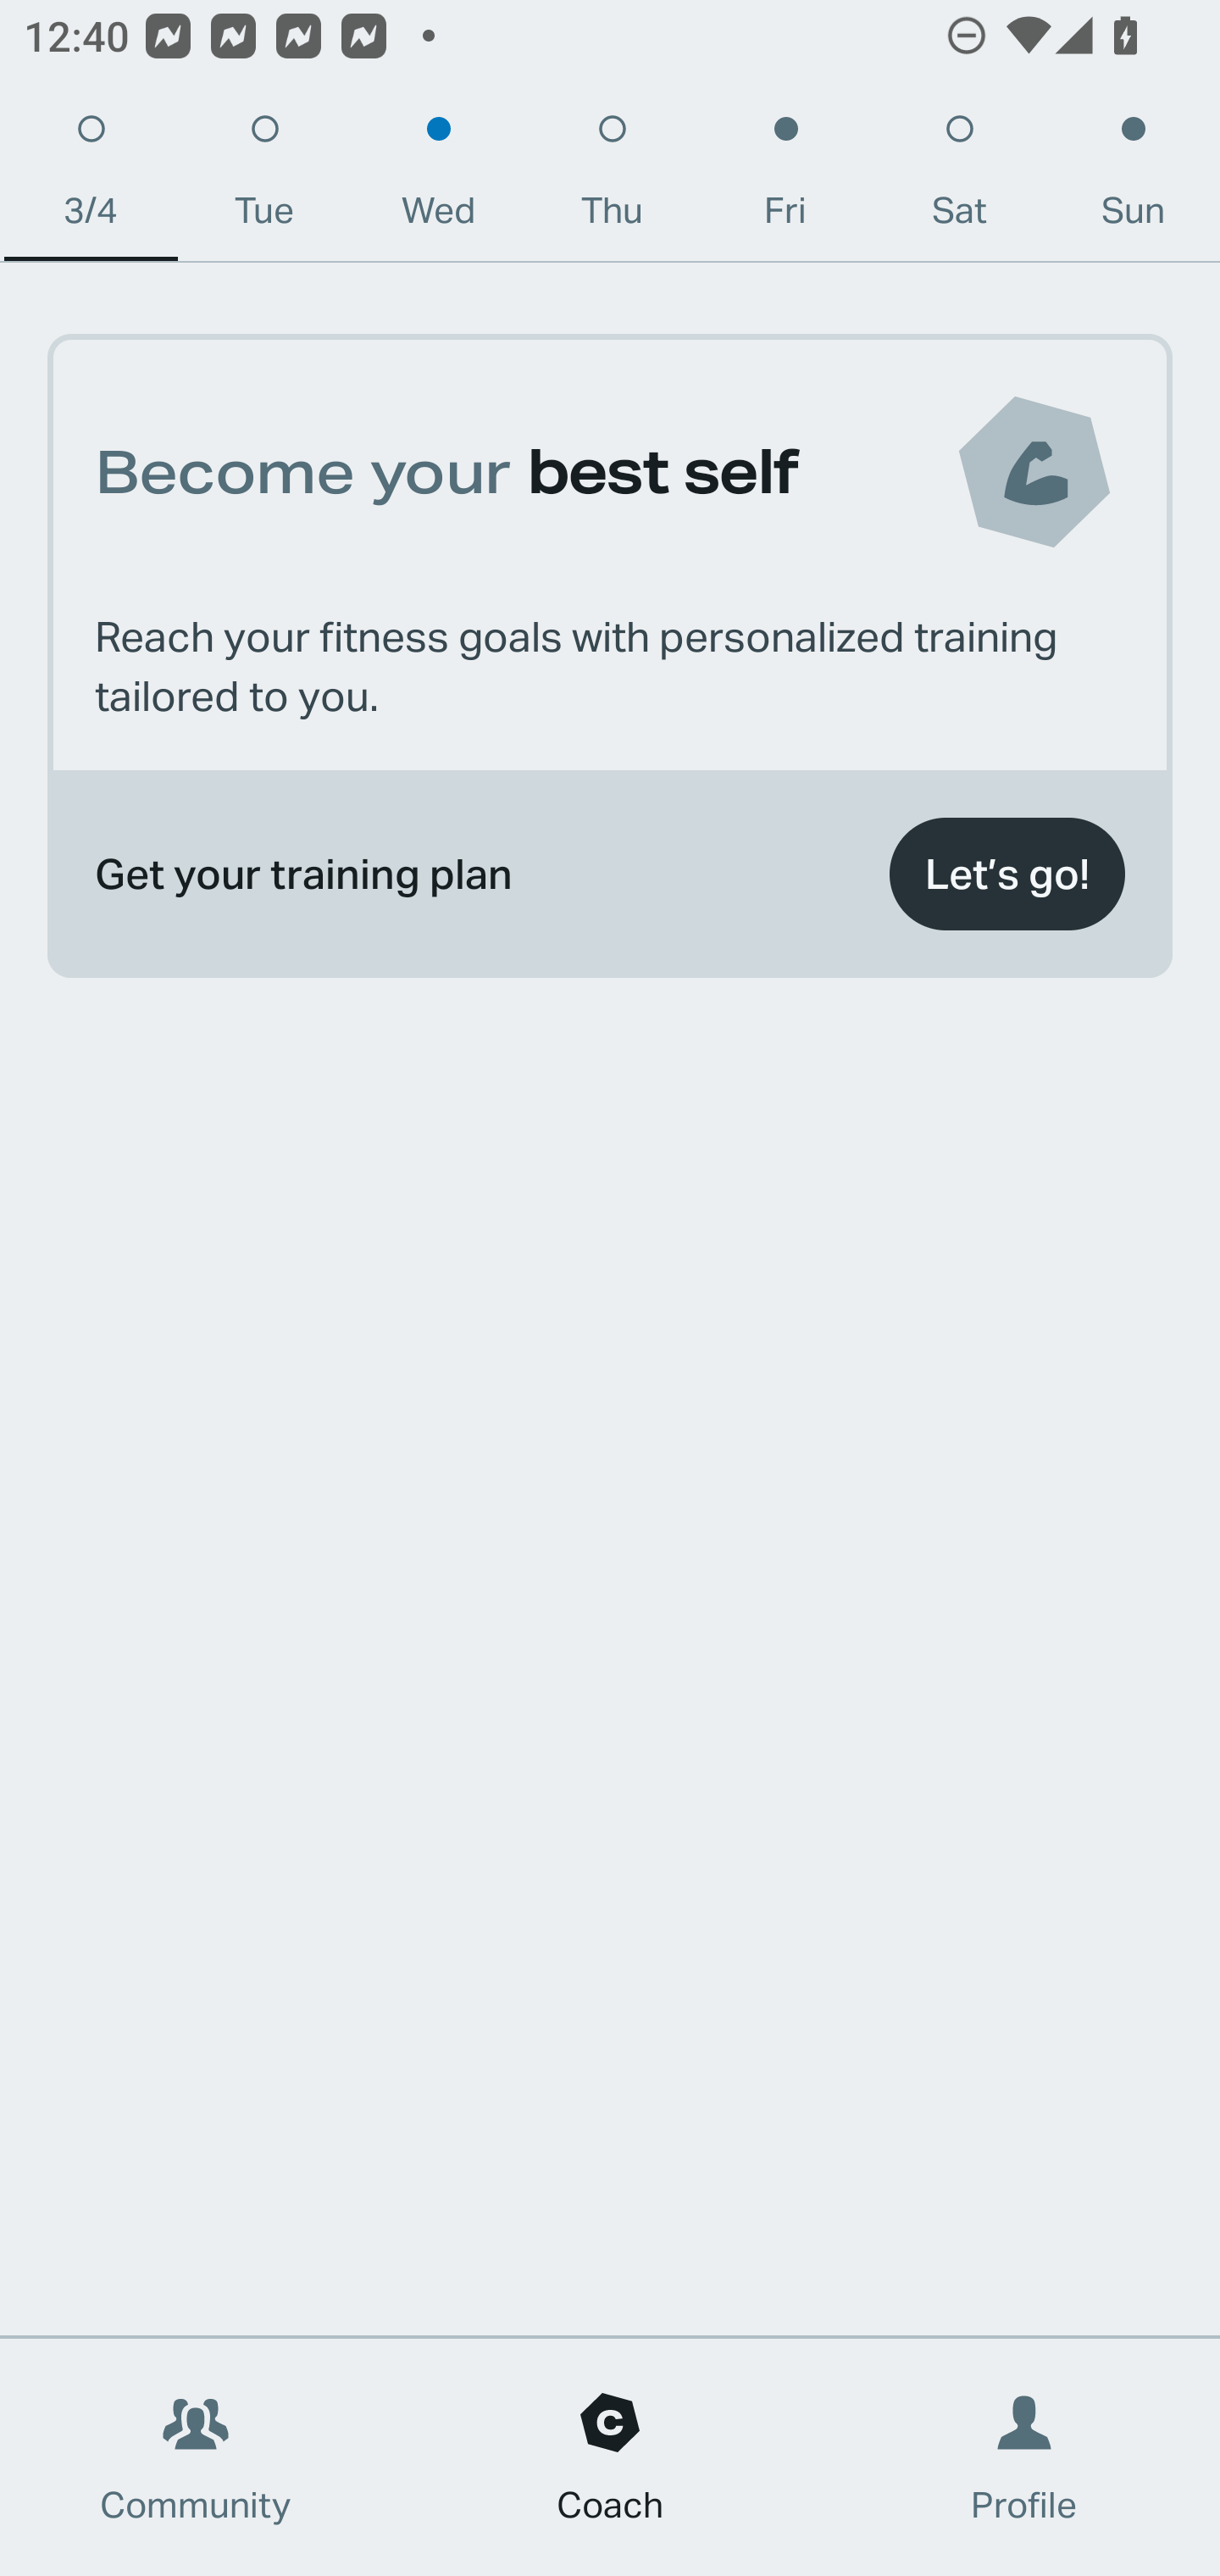 The height and width of the screenshot is (2576, 1220). What do you see at coordinates (264, 178) in the screenshot?
I see `Tue` at bounding box center [264, 178].